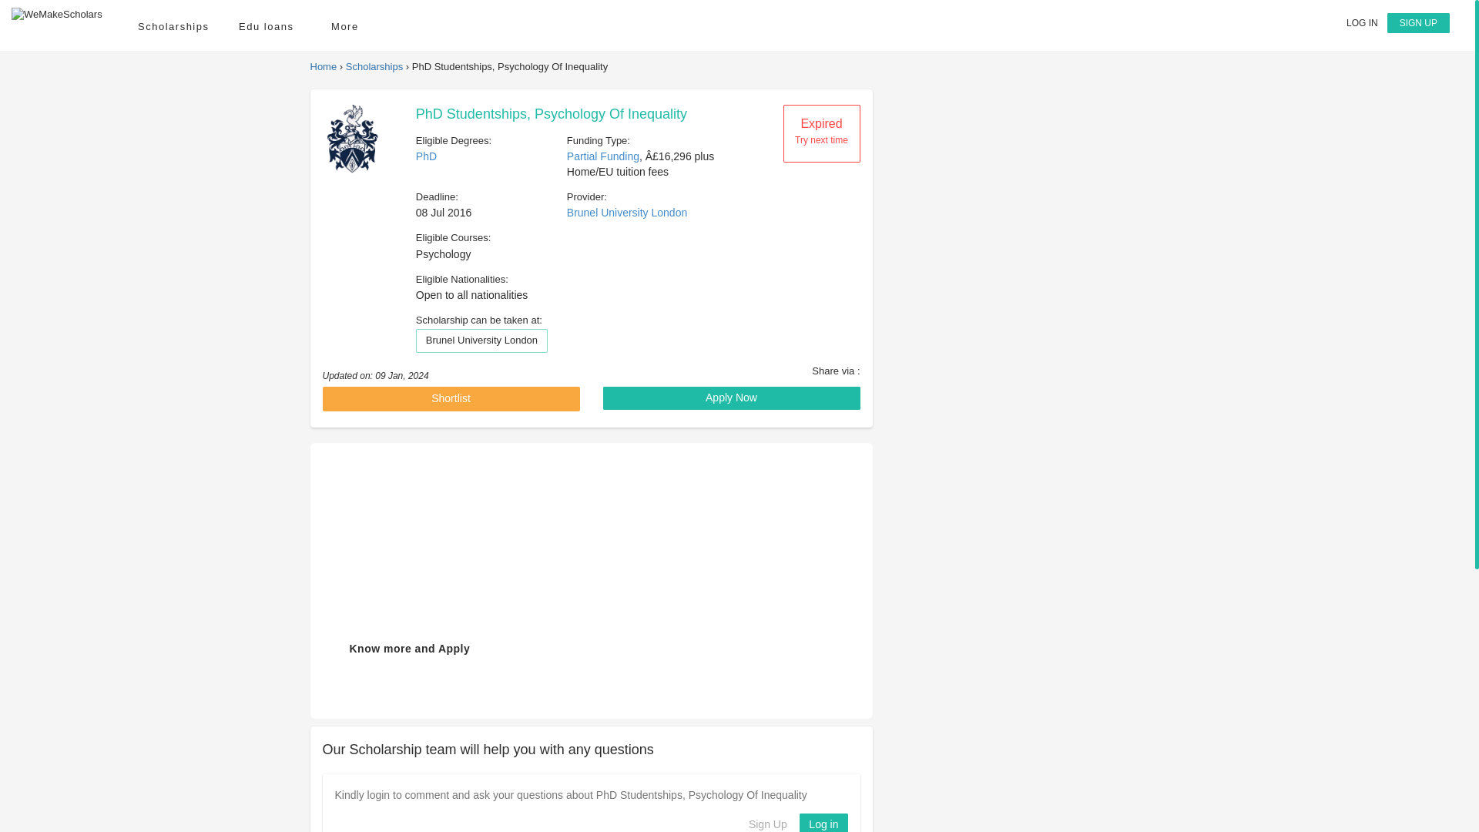 The width and height of the screenshot is (1479, 832). What do you see at coordinates (425, 156) in the screenshot?
I see `PhD` at bounding box center [425, 156].